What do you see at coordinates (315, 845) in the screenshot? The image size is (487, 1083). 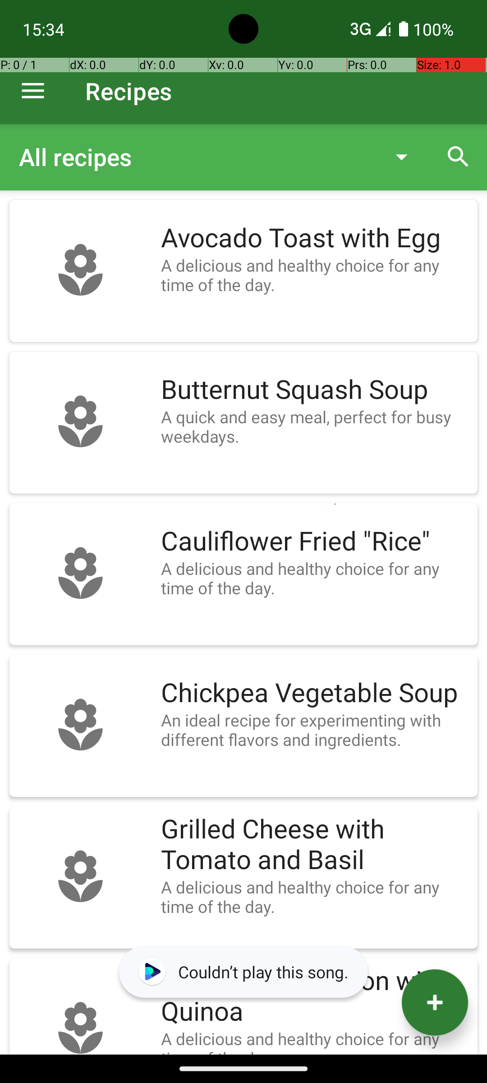 I see `Grilled Cheese with Tomato and Basil` at bounding box center [315, 845].